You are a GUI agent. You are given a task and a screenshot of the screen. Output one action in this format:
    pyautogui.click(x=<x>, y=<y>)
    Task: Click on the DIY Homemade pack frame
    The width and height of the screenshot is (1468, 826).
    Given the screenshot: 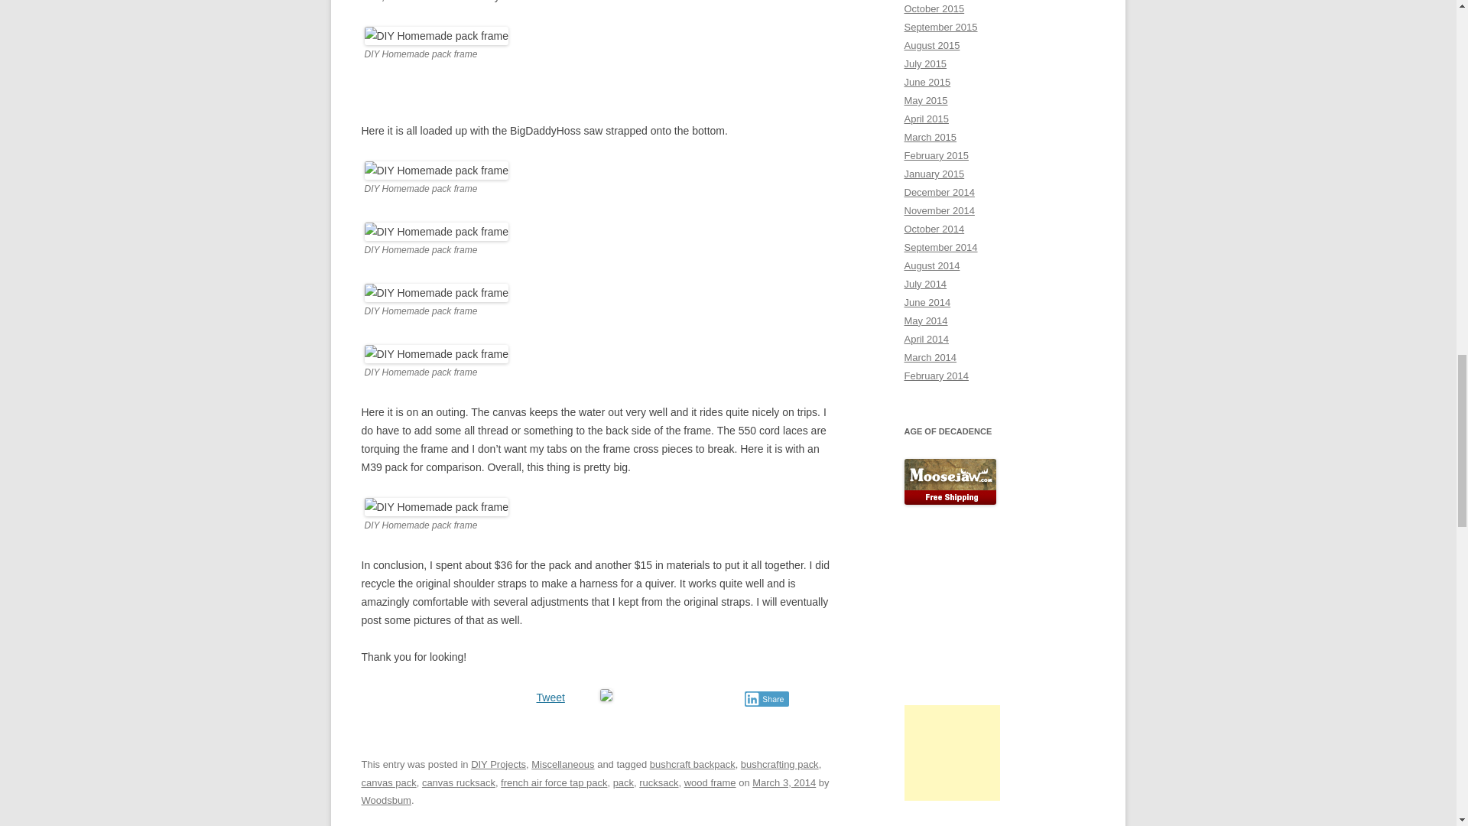 What is the action you would take?
    pyautogui.click(x=436, y=231)
    